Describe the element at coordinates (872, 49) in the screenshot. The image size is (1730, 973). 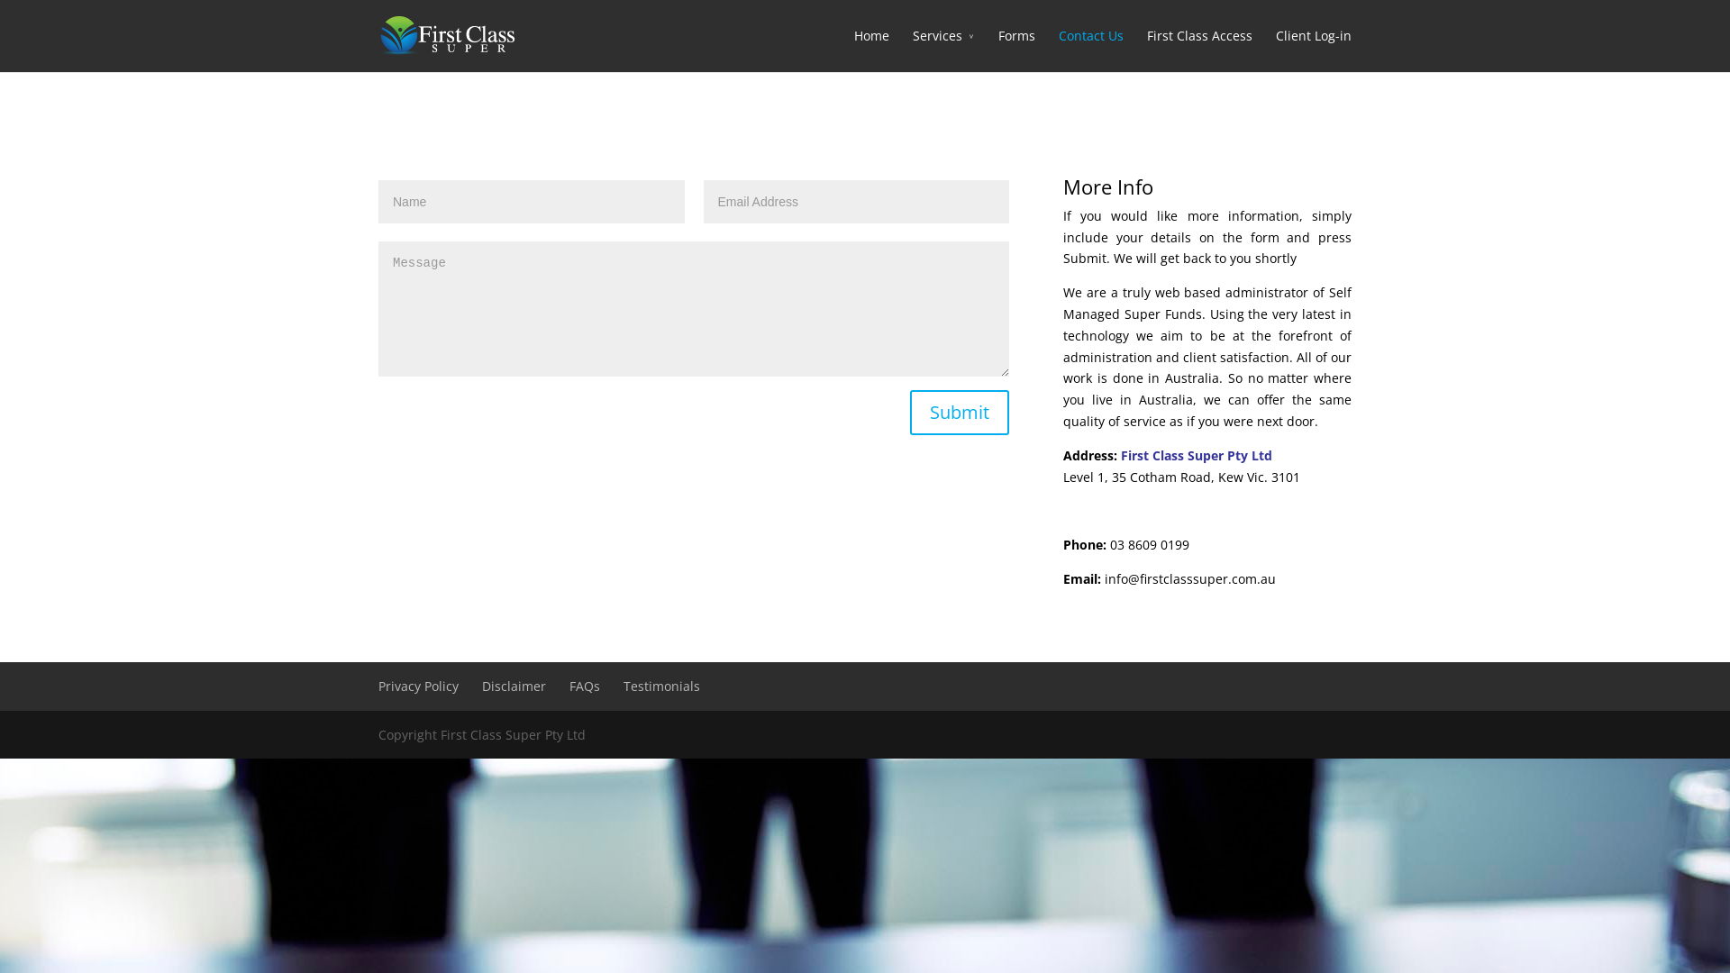
I see `Home` at that location.